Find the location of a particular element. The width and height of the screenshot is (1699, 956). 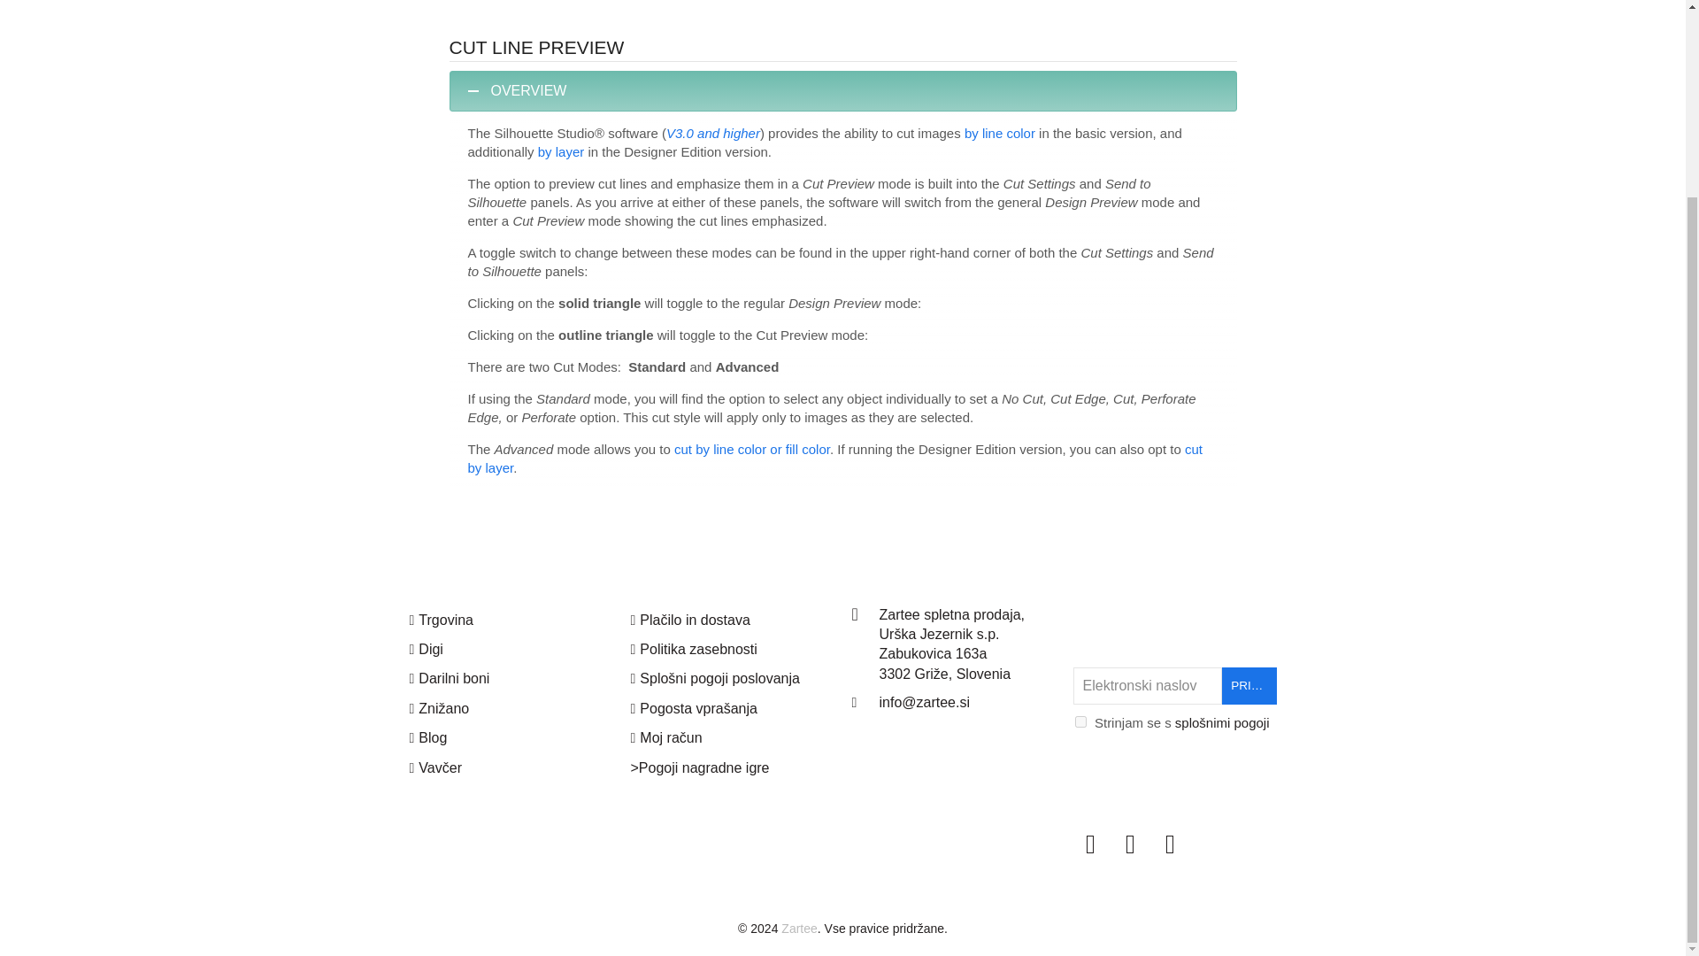

Instagram is located at coordinates (1130, 844).